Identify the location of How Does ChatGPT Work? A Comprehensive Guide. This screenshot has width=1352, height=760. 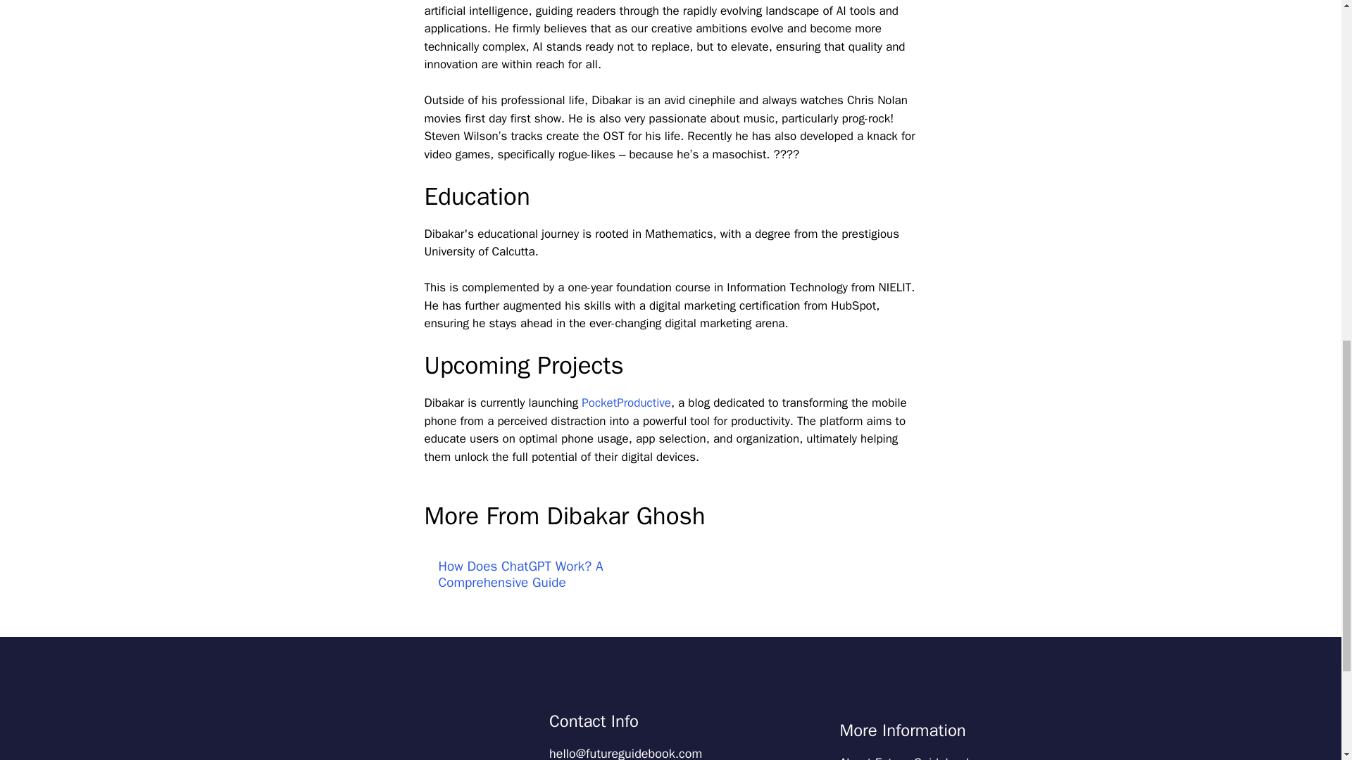
(520, 574).